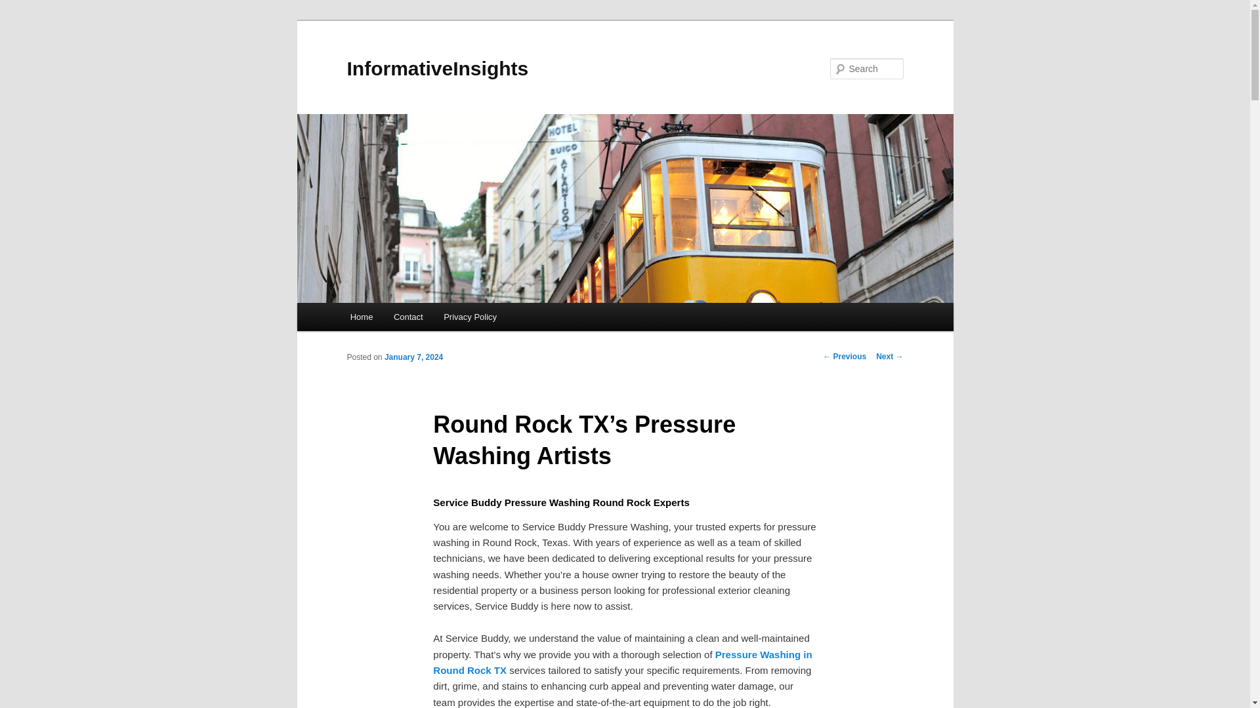 The image size is (1260, 708). I want to click on Privacy Policy, so click(470, 317).